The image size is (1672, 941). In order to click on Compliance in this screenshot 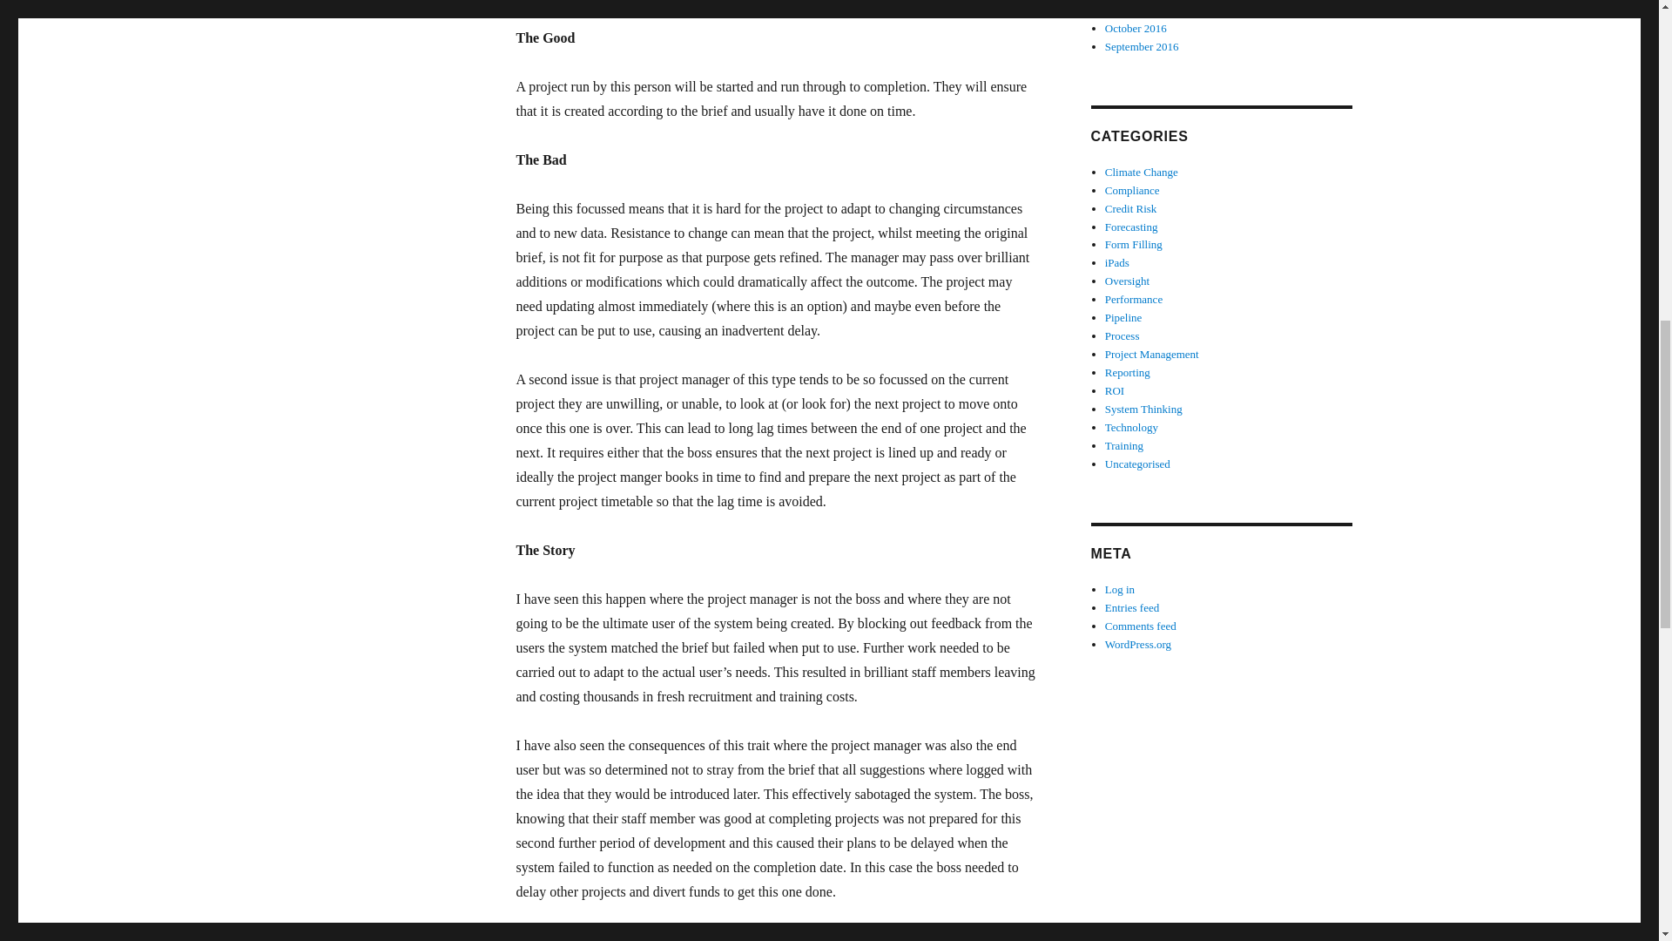, I will do `click(1132, 190)`.